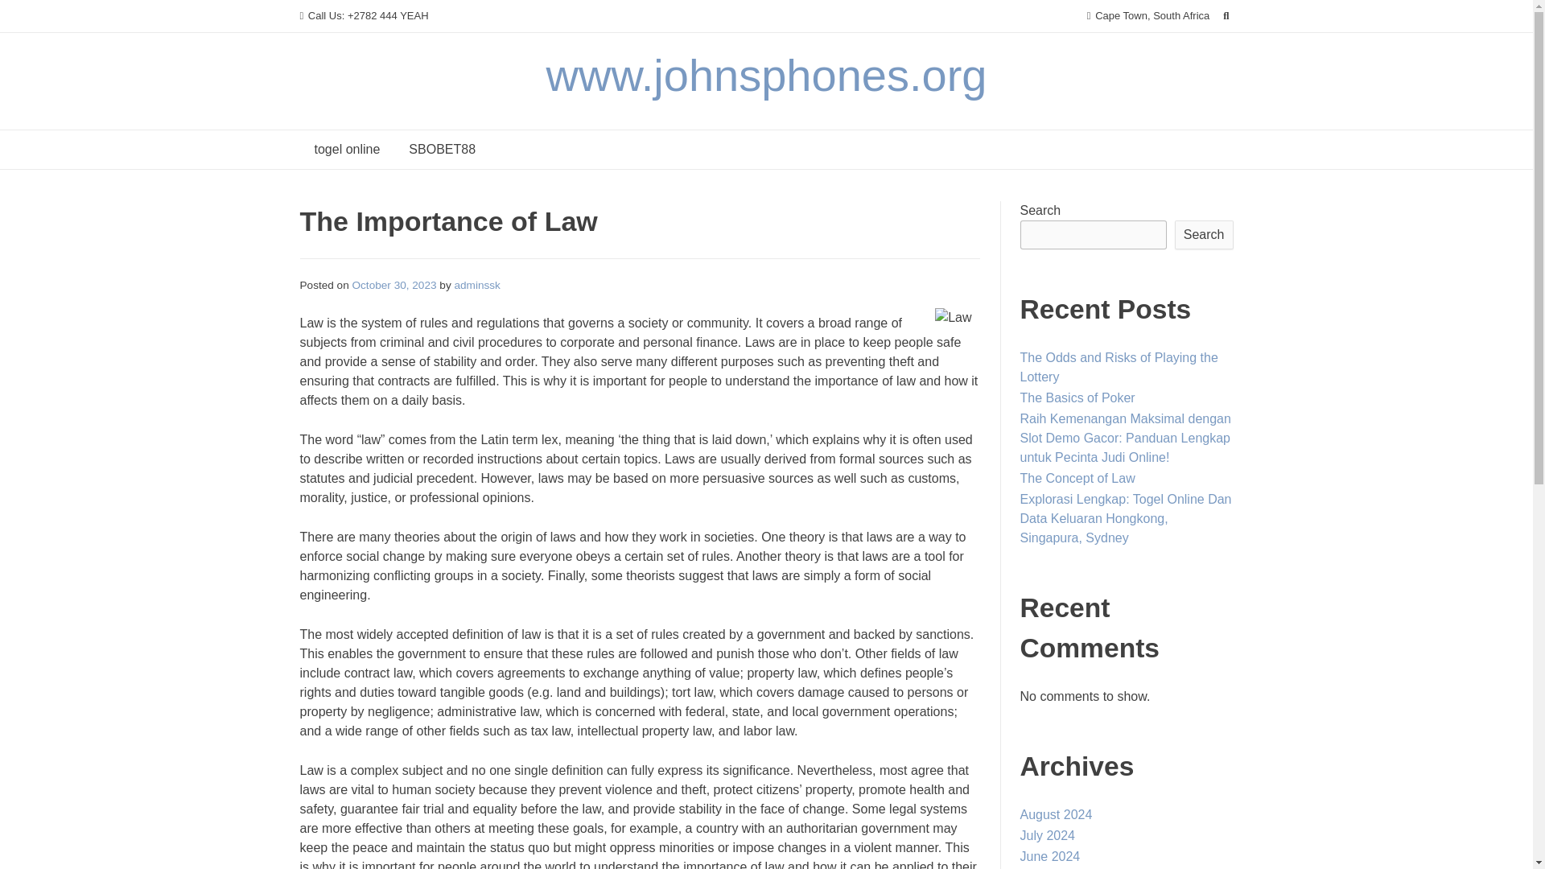  I want to click on The Concept of Law, so click(1077, 478).